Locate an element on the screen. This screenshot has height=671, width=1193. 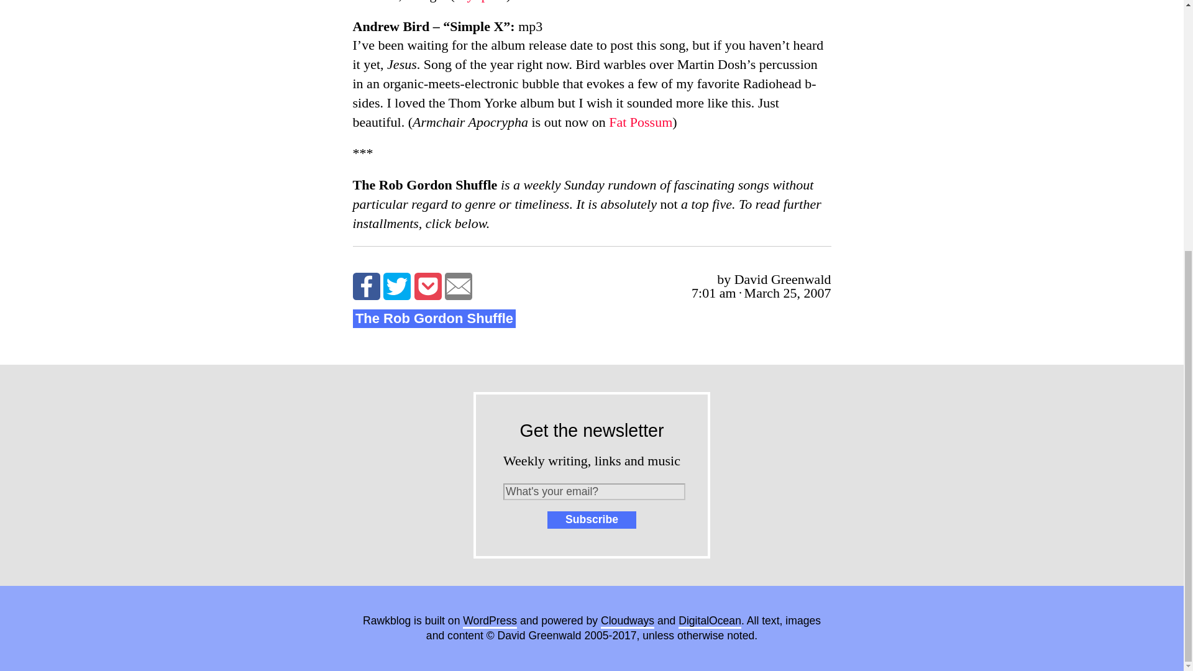
The Rob Gordon Shuffle is located at coordinates (435, 319).